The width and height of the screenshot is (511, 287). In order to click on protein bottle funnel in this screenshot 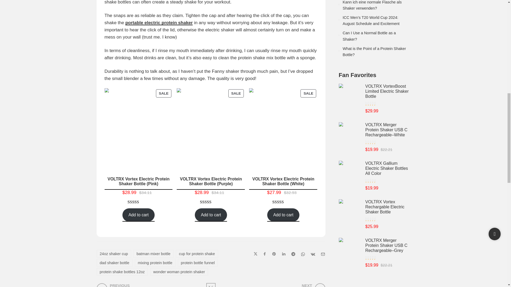, I will do `click(198, 263)`.